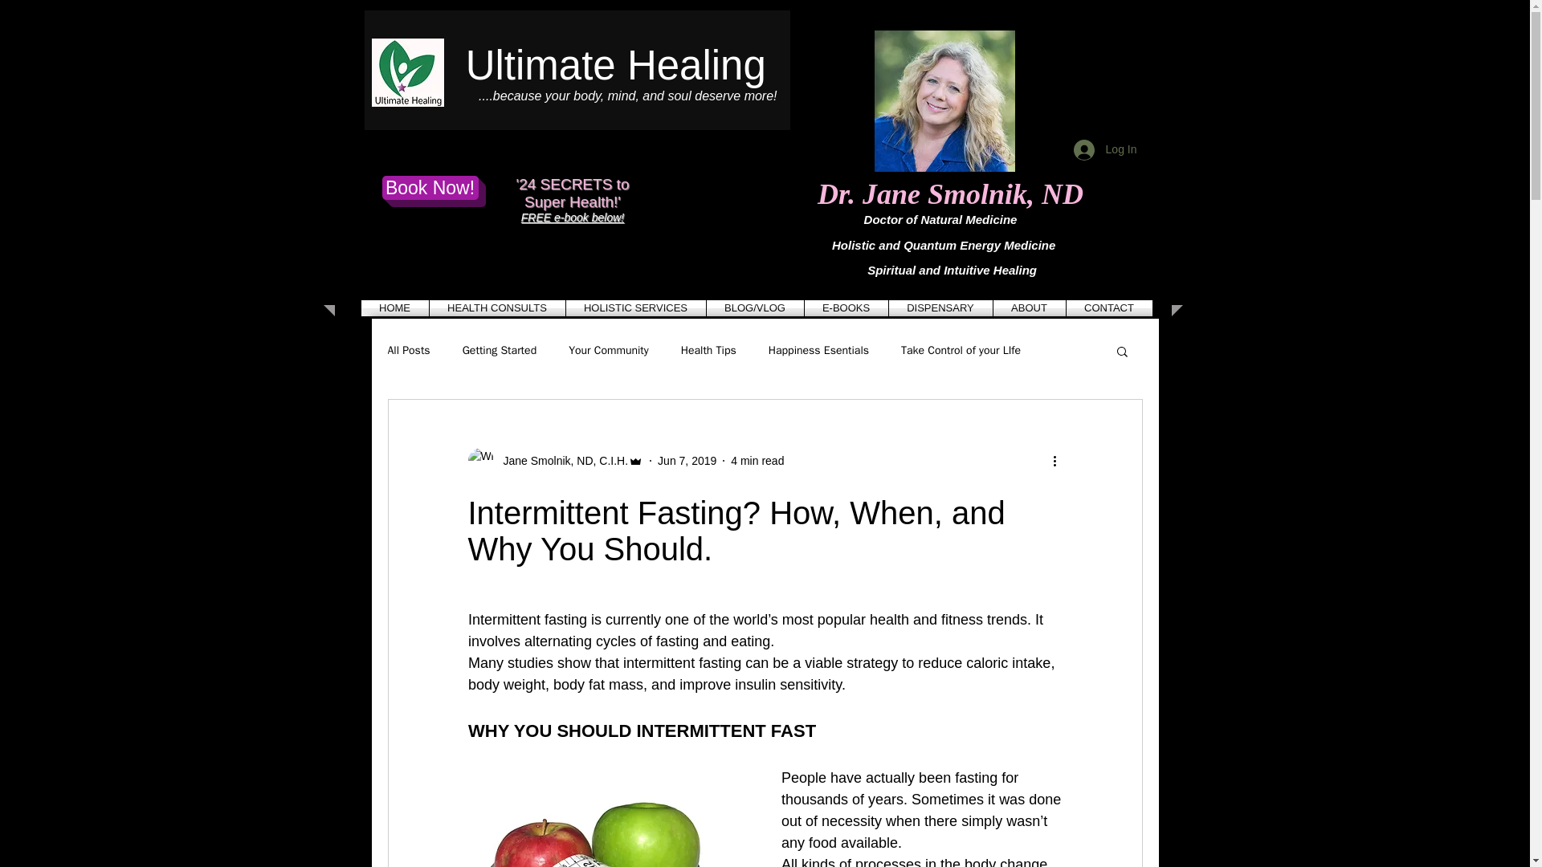 This screenshot has width=1542, height=867. What do you see at coordinates (687, 461) in the screenshot?
I see `Jun 7, 2019` at bounding box center [687, 461].